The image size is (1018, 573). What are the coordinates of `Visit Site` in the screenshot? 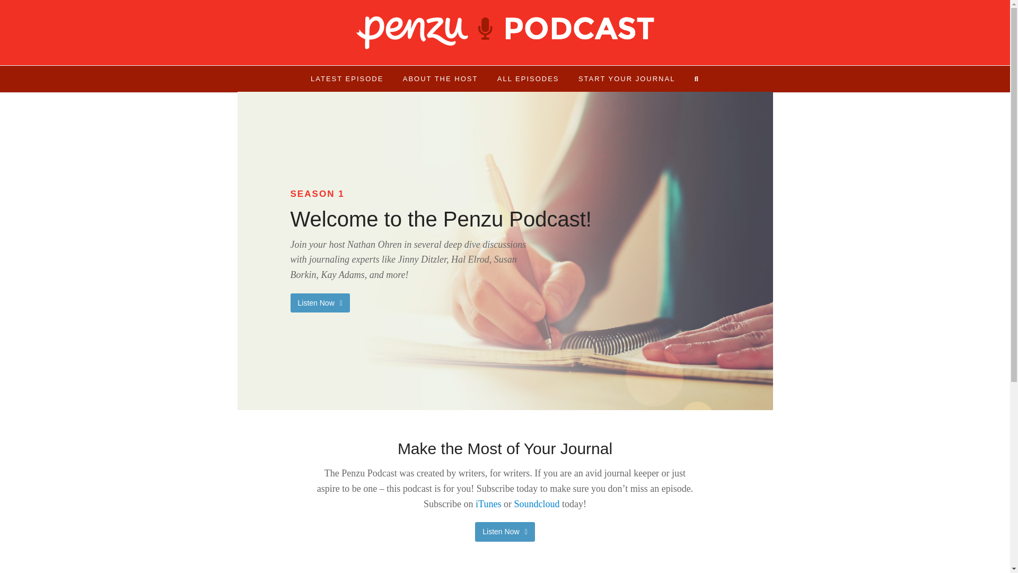 It's located at (320, 302).